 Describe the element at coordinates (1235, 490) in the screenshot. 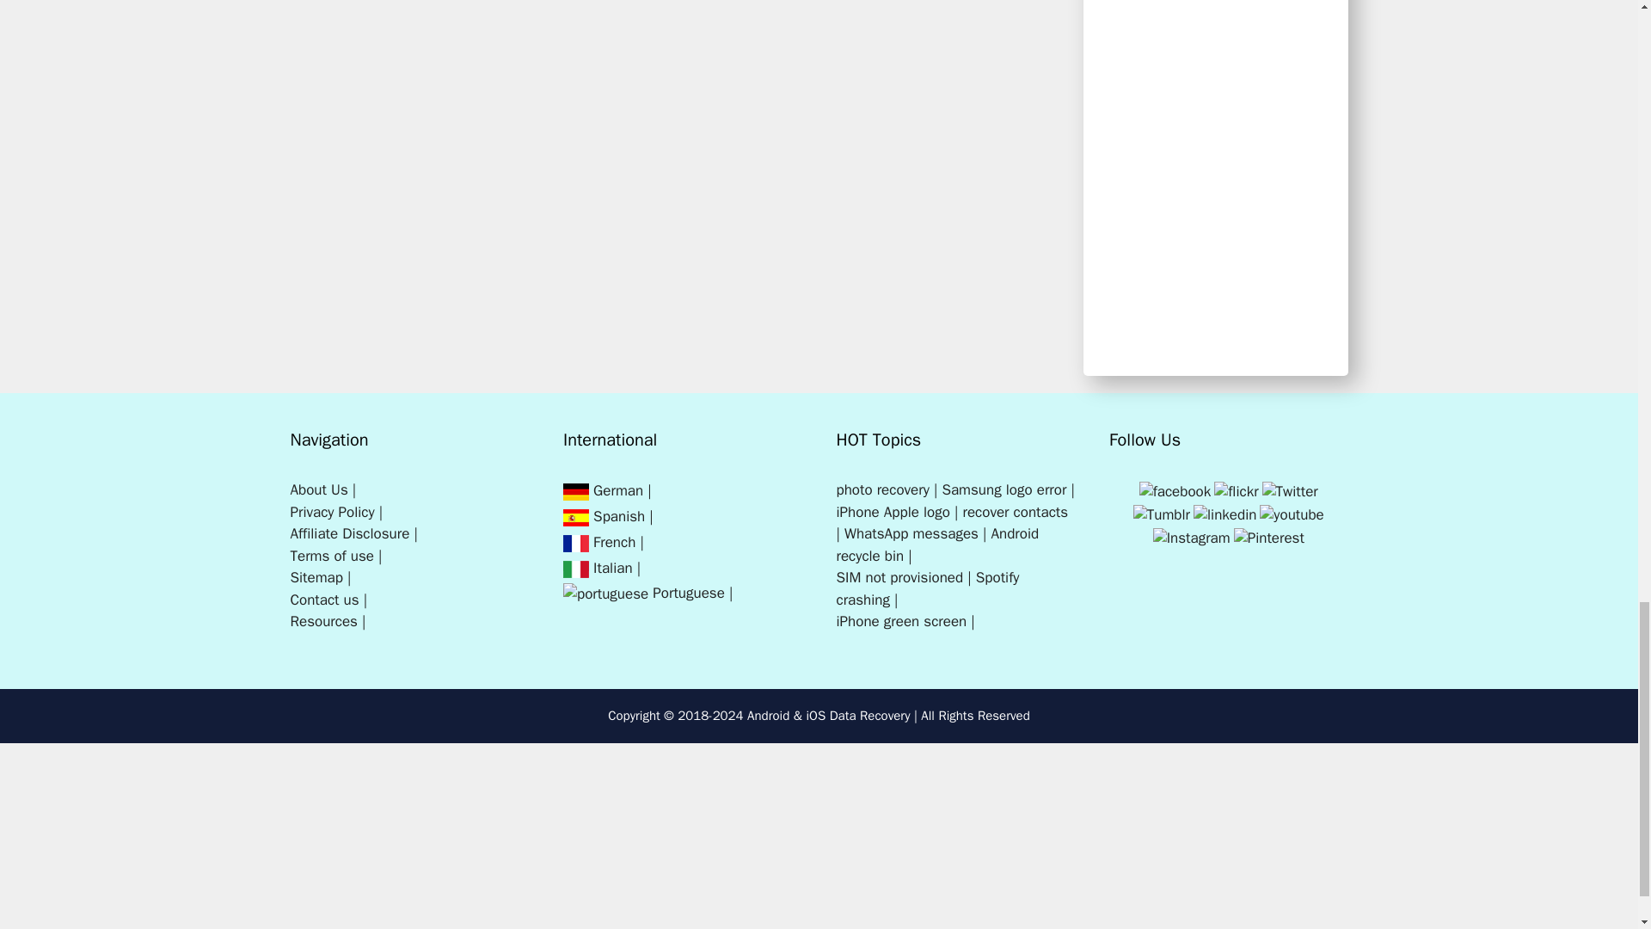

I see `flickr` at that location.